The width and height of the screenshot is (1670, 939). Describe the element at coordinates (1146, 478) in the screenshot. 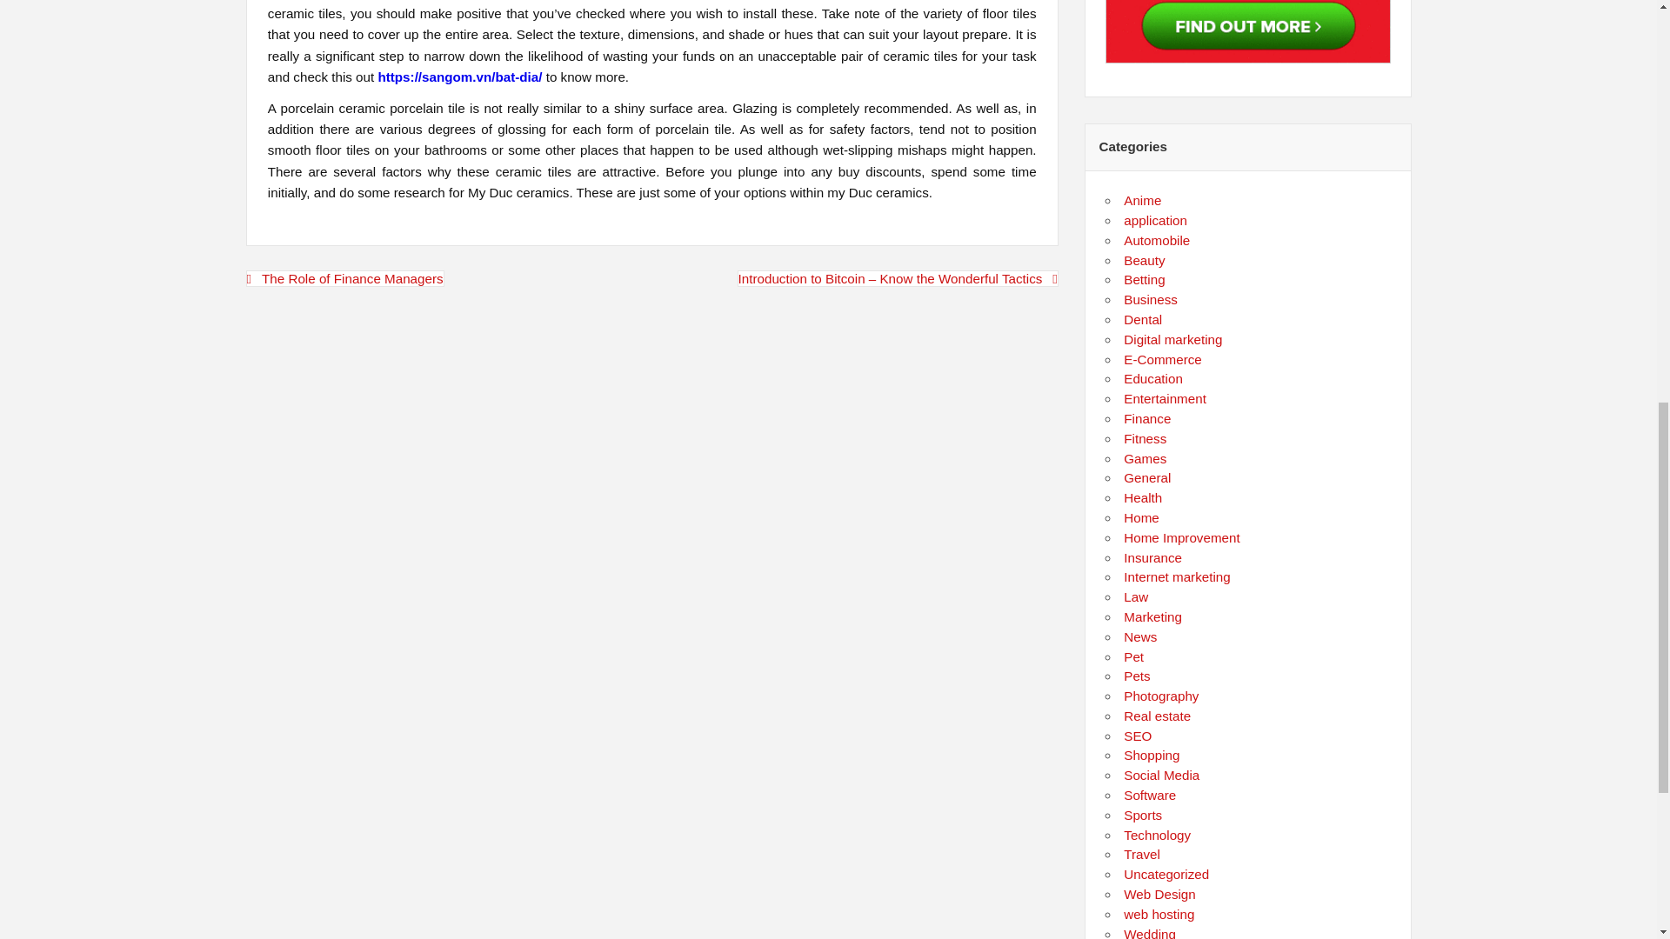

I see `General` at that location.